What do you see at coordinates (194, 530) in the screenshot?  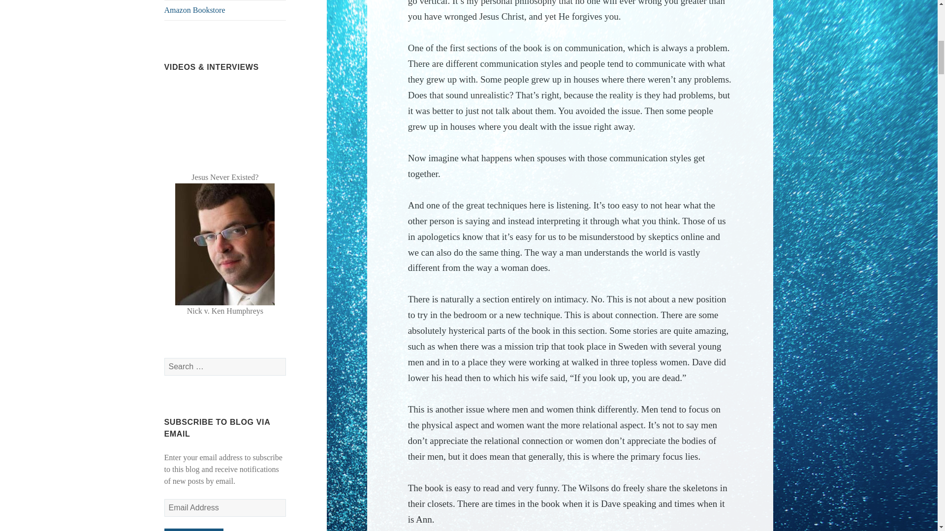 I see `SUBSCRIBE` at bounding box center [194, 530].